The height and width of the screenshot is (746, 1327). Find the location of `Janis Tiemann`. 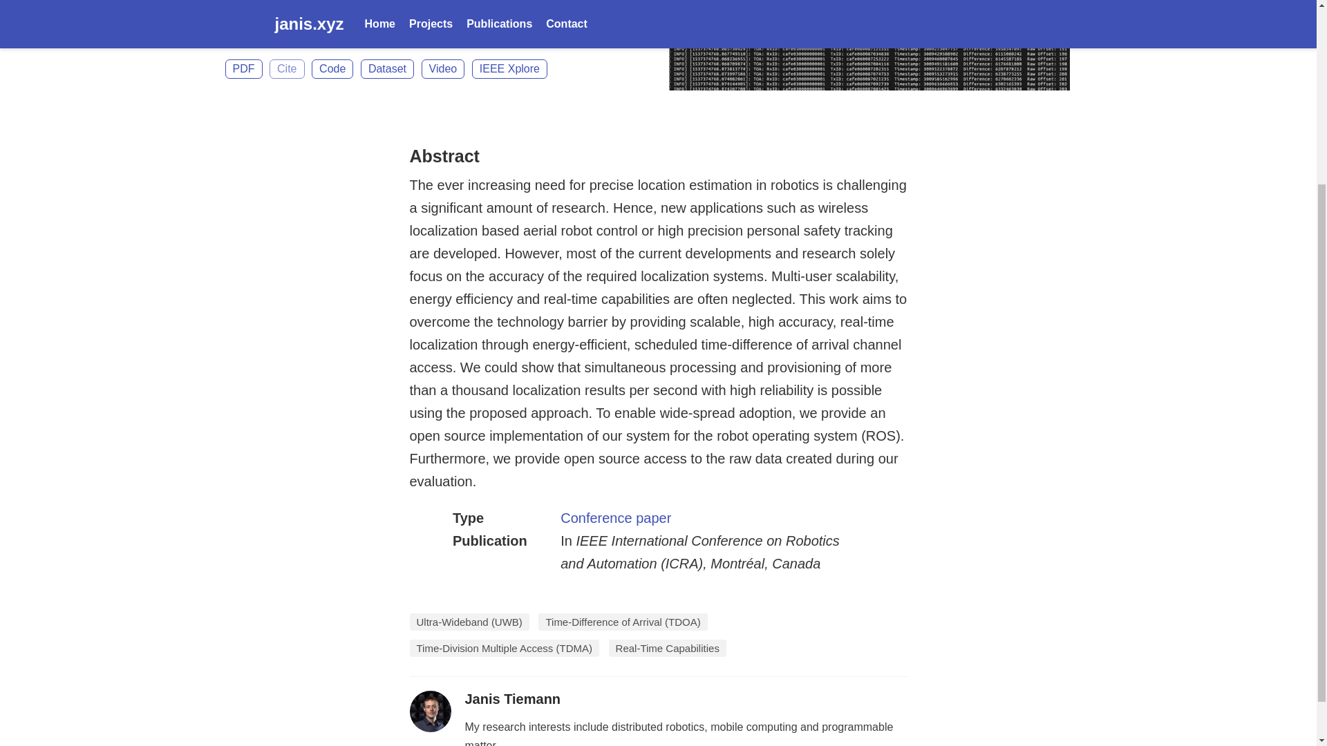

Janis Tiemann is located at coordinates (258, 21).